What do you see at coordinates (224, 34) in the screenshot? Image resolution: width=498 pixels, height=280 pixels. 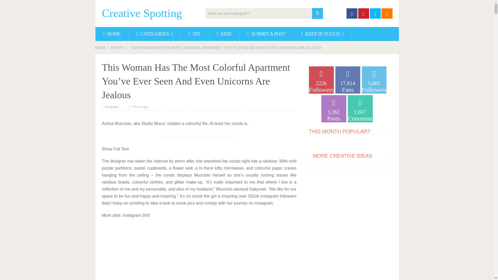 I see `Kids` at bounding box center [224, 34].